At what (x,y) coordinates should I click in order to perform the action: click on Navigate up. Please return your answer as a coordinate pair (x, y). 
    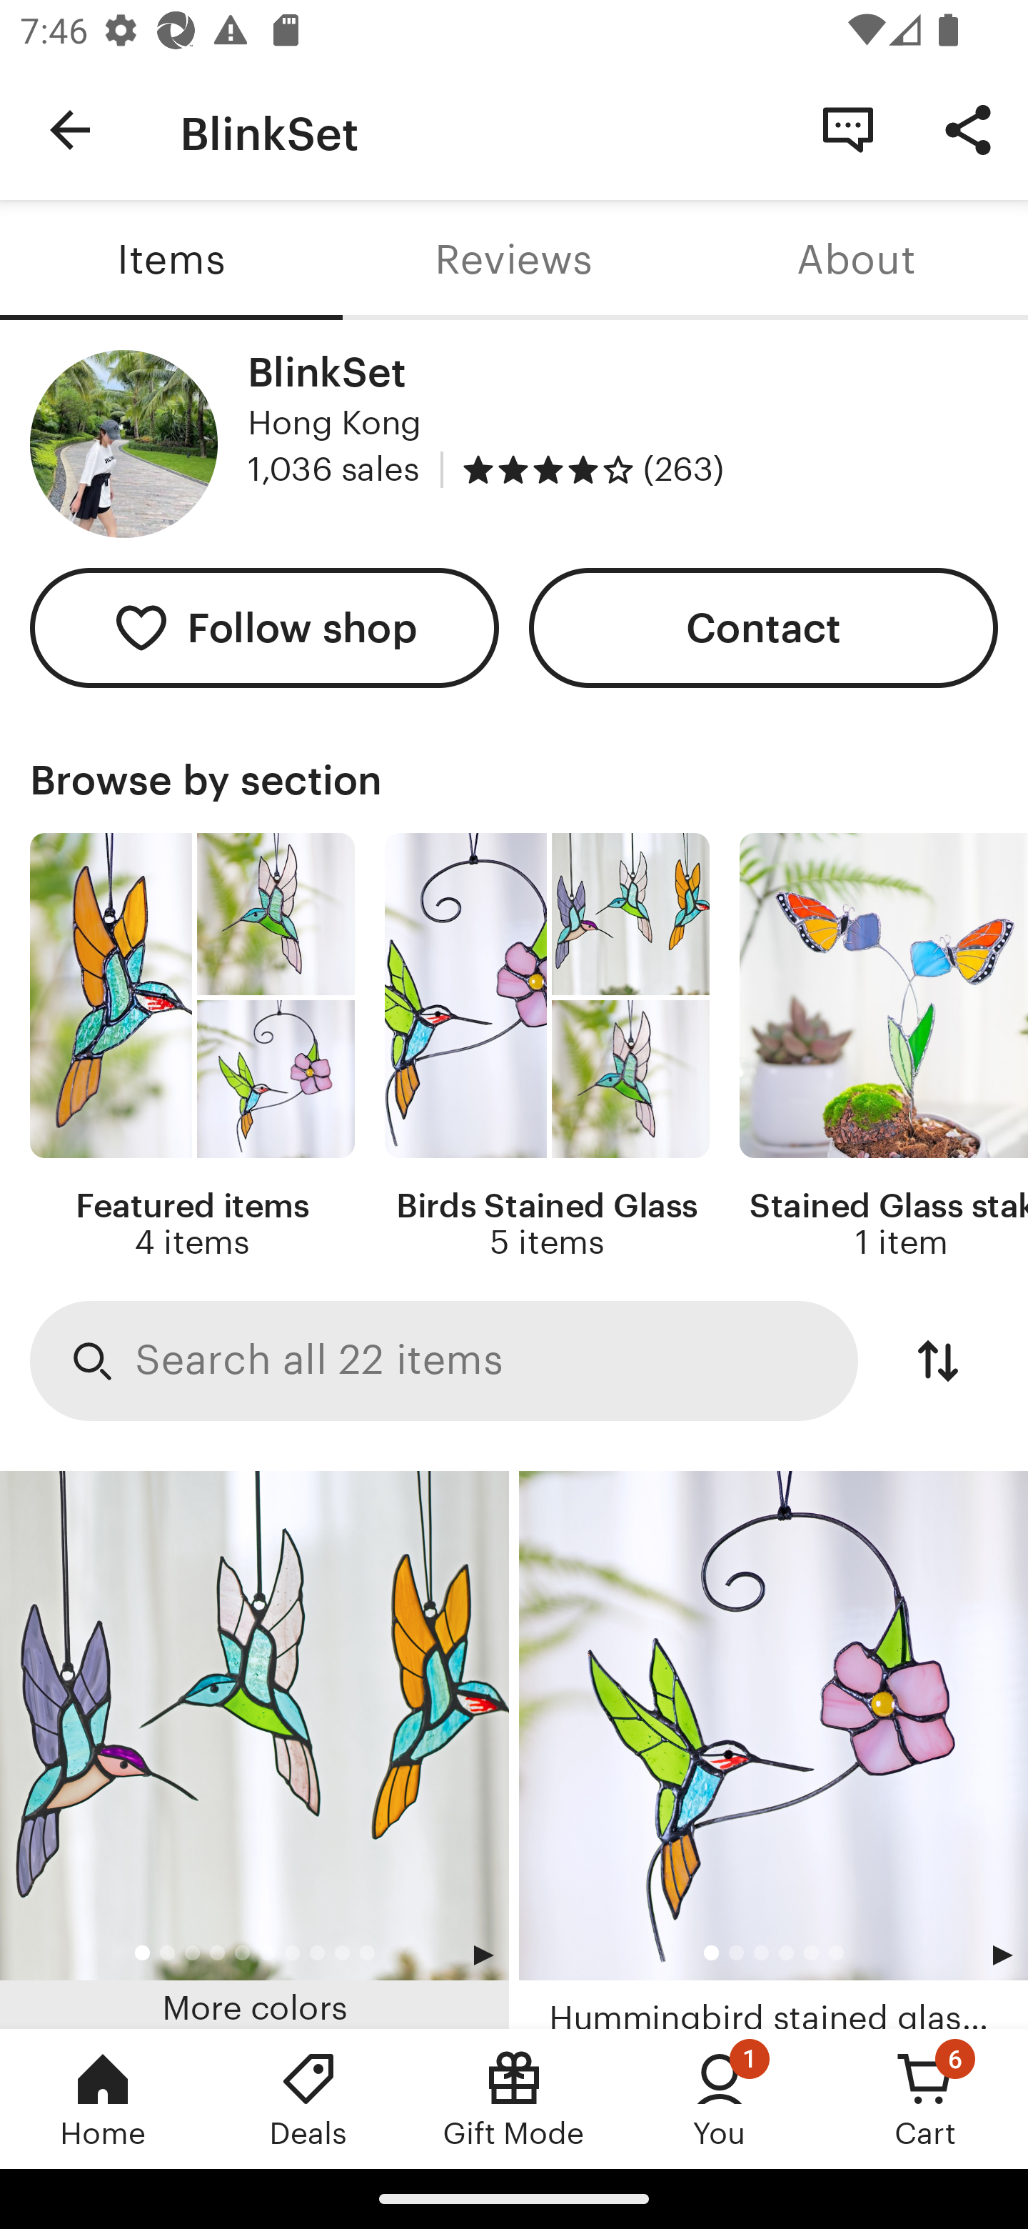
    Looking at the image, I should click on (70, 130).